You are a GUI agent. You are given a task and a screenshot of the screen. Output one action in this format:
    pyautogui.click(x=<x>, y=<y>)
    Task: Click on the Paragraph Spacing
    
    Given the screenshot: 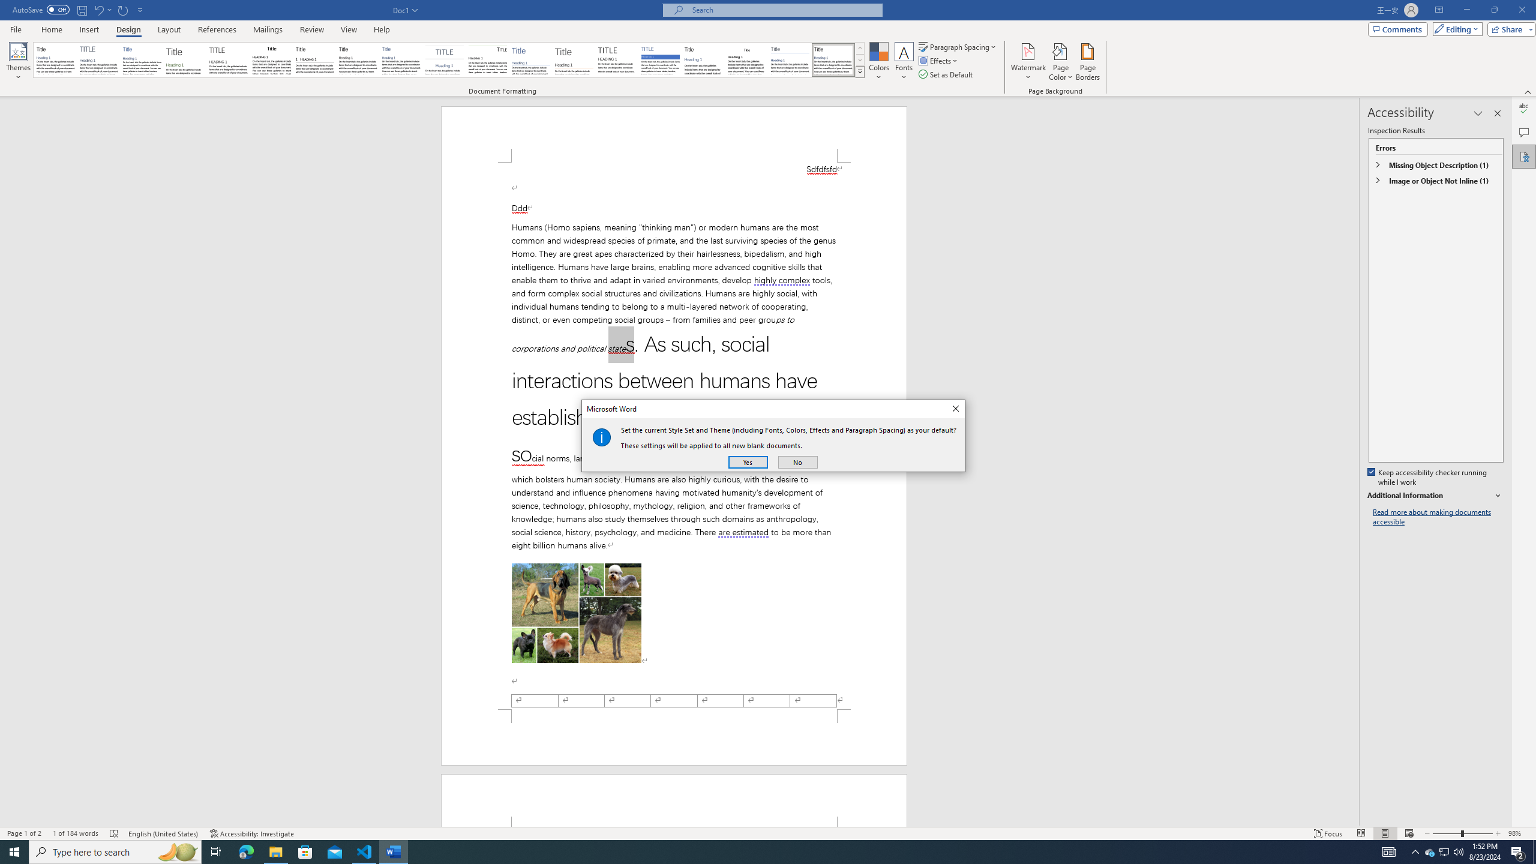 What is the action you would take?
    pyautogui.click(x=958, y=47)
    